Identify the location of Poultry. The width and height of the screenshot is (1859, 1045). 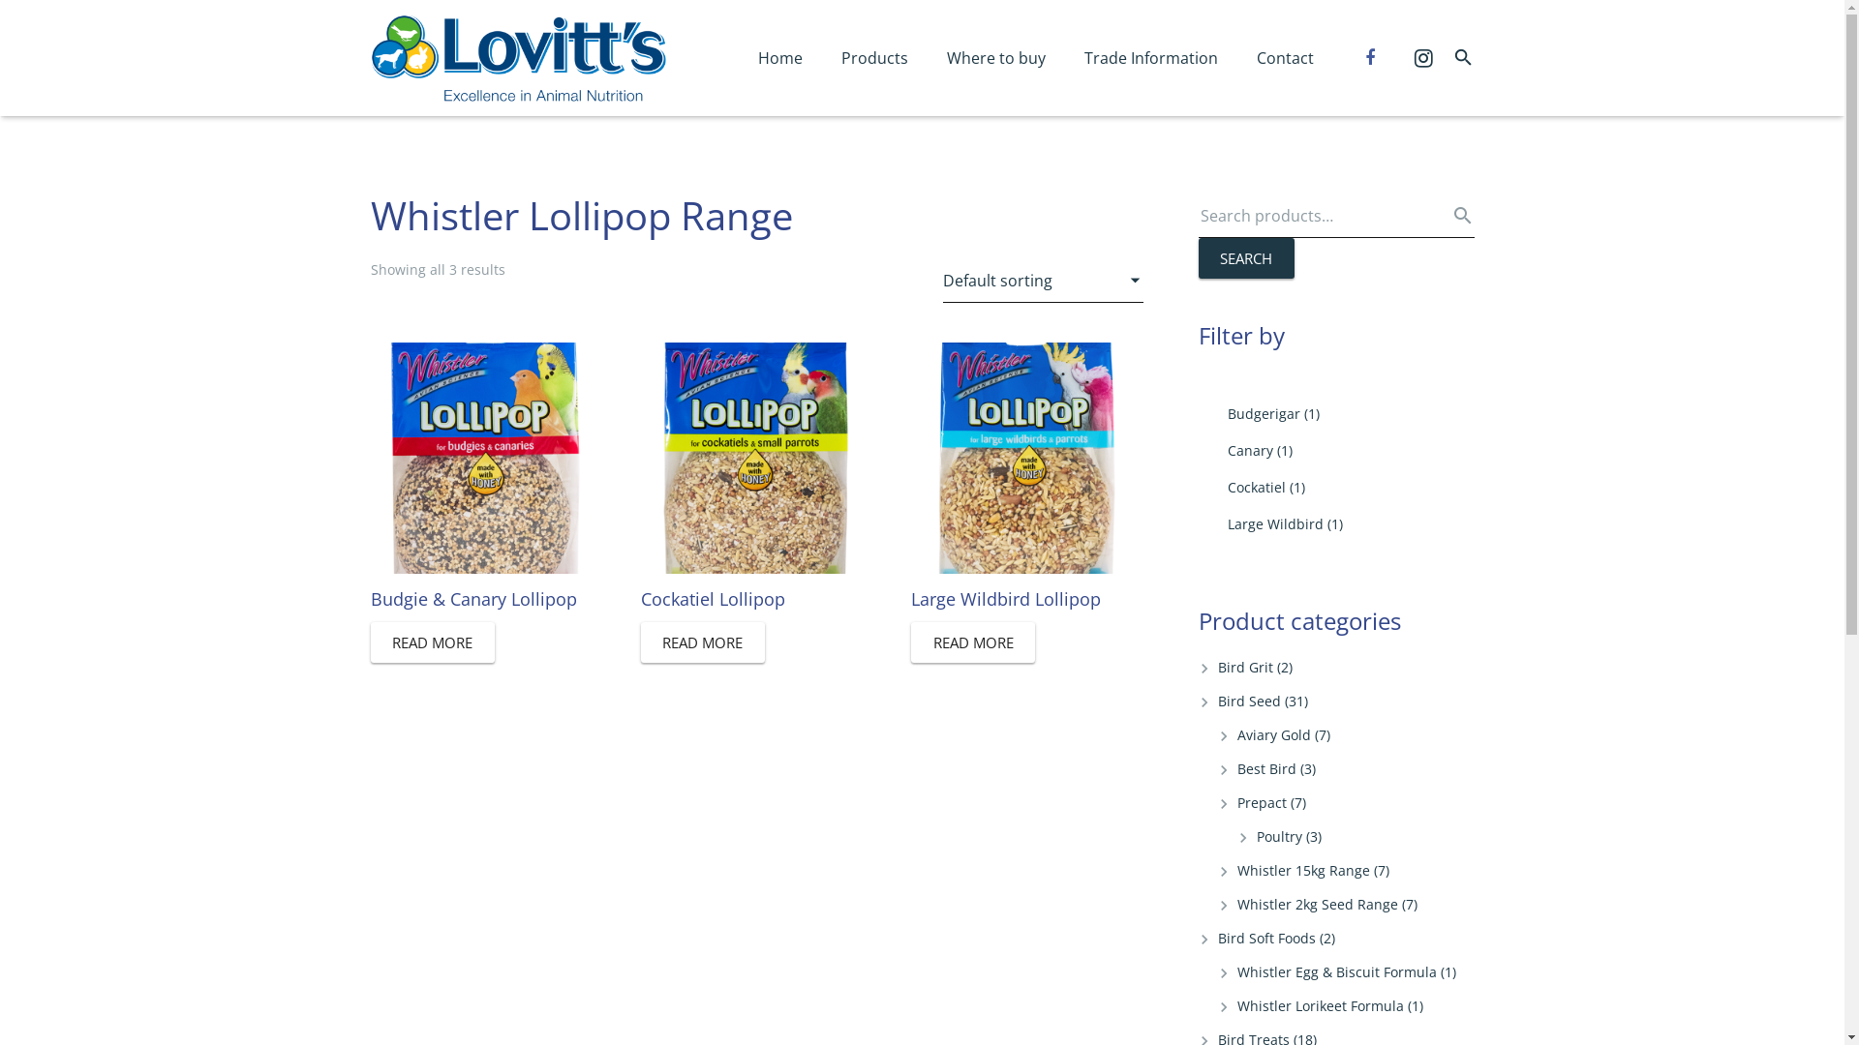
(1280, 836).